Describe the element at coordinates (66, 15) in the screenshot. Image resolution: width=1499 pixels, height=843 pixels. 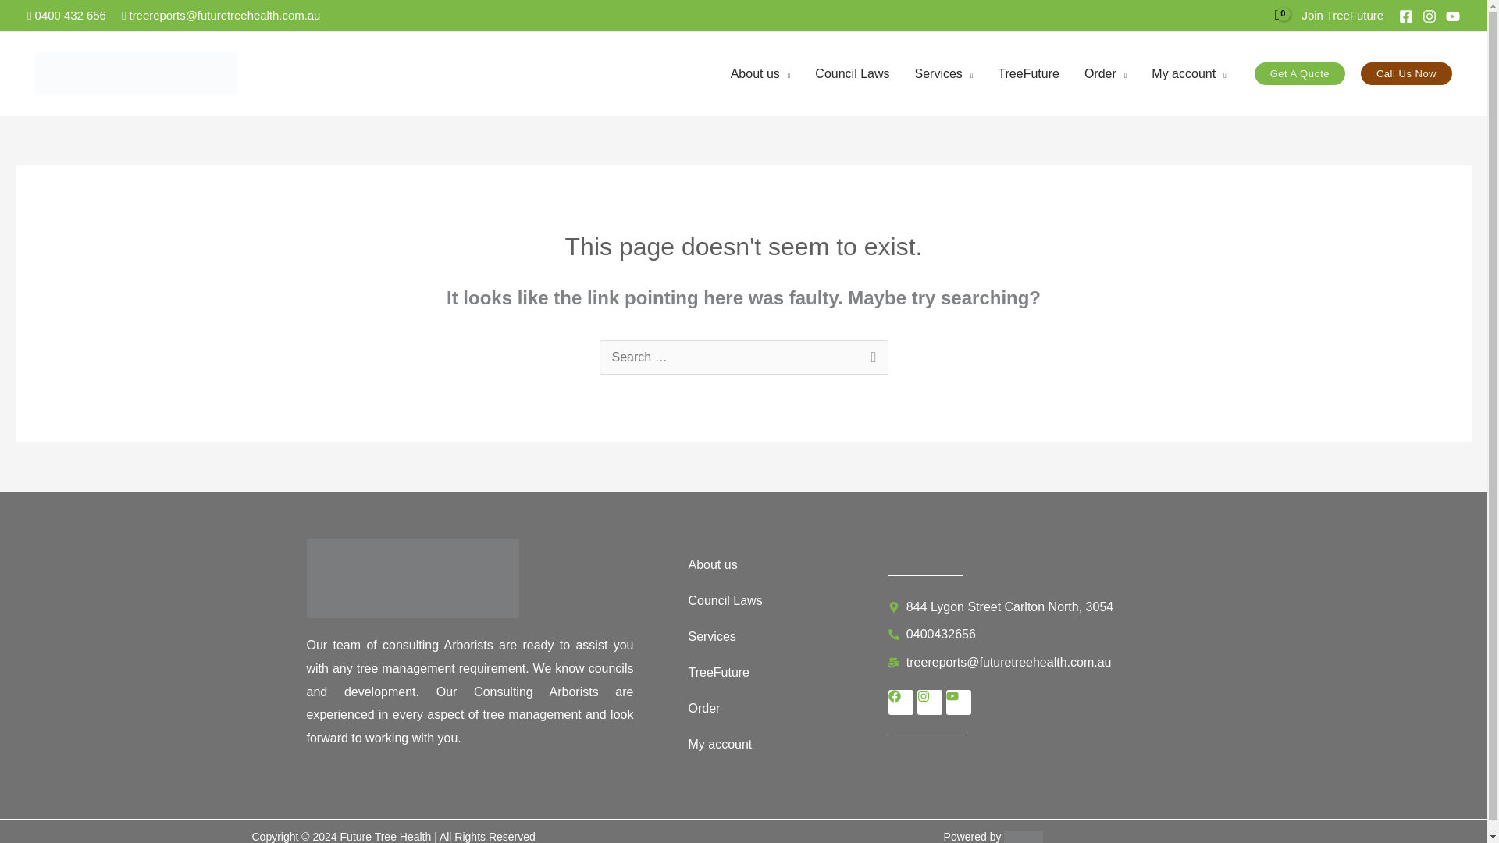
I see ` 0400 432 656` at that location.